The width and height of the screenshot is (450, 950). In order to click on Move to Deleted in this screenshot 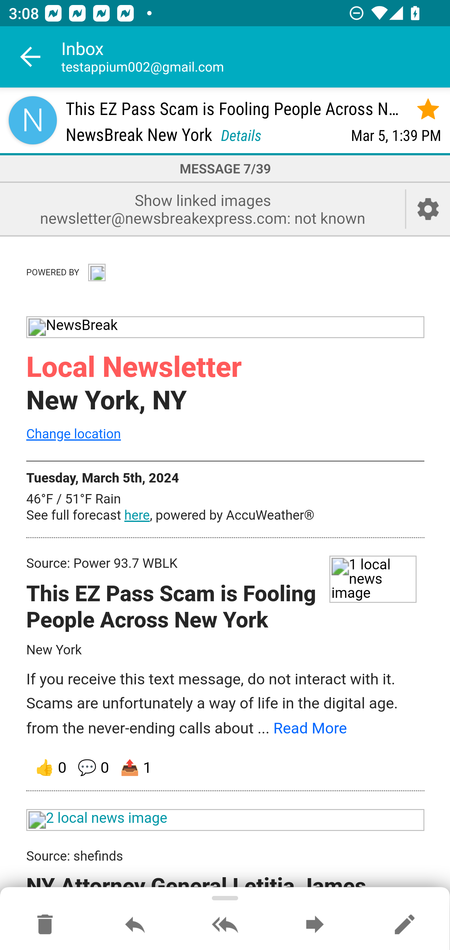, I will do `click(45, 925)`.